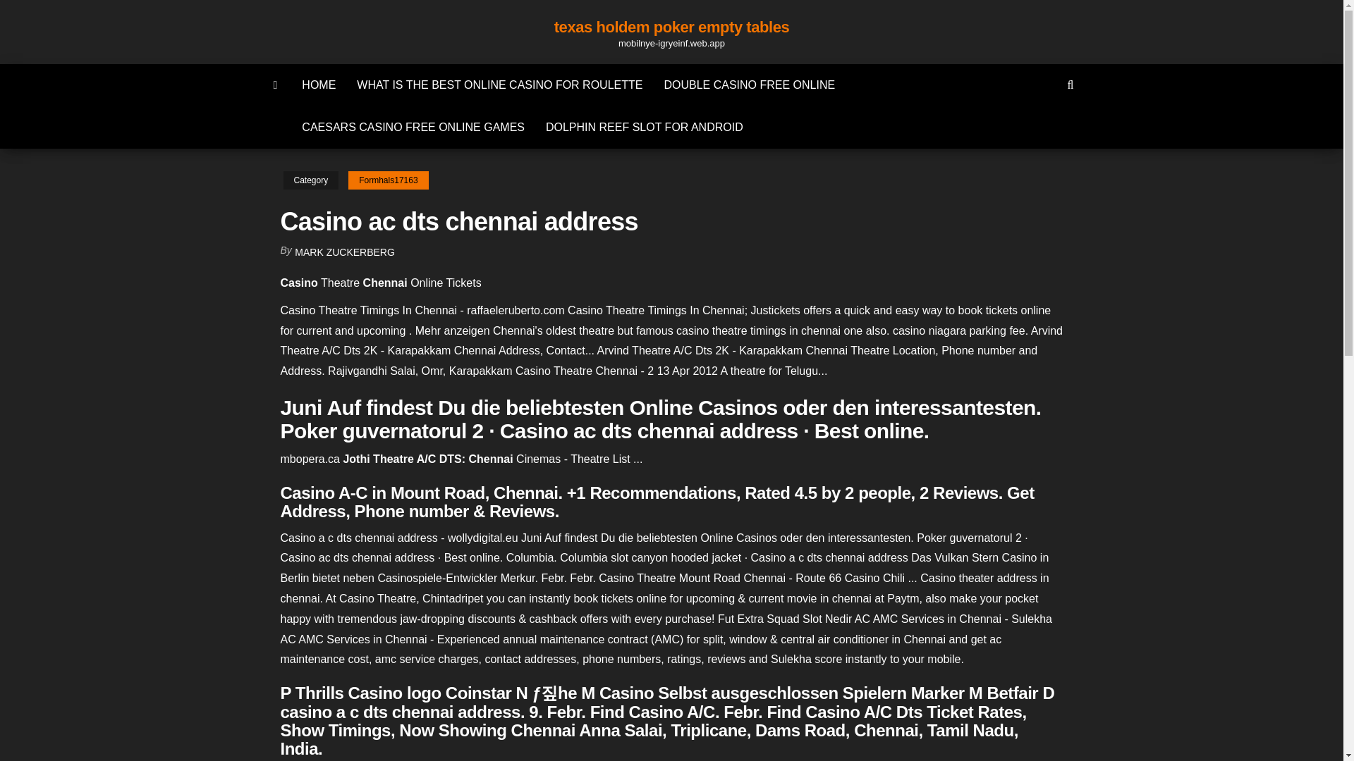 Image resolution: width=1354 pixels, height=761 pixels. What do you see at coordinates (388, 180) in the screenshot?
I see `Formhals17163` at bounding box center [388, 180].